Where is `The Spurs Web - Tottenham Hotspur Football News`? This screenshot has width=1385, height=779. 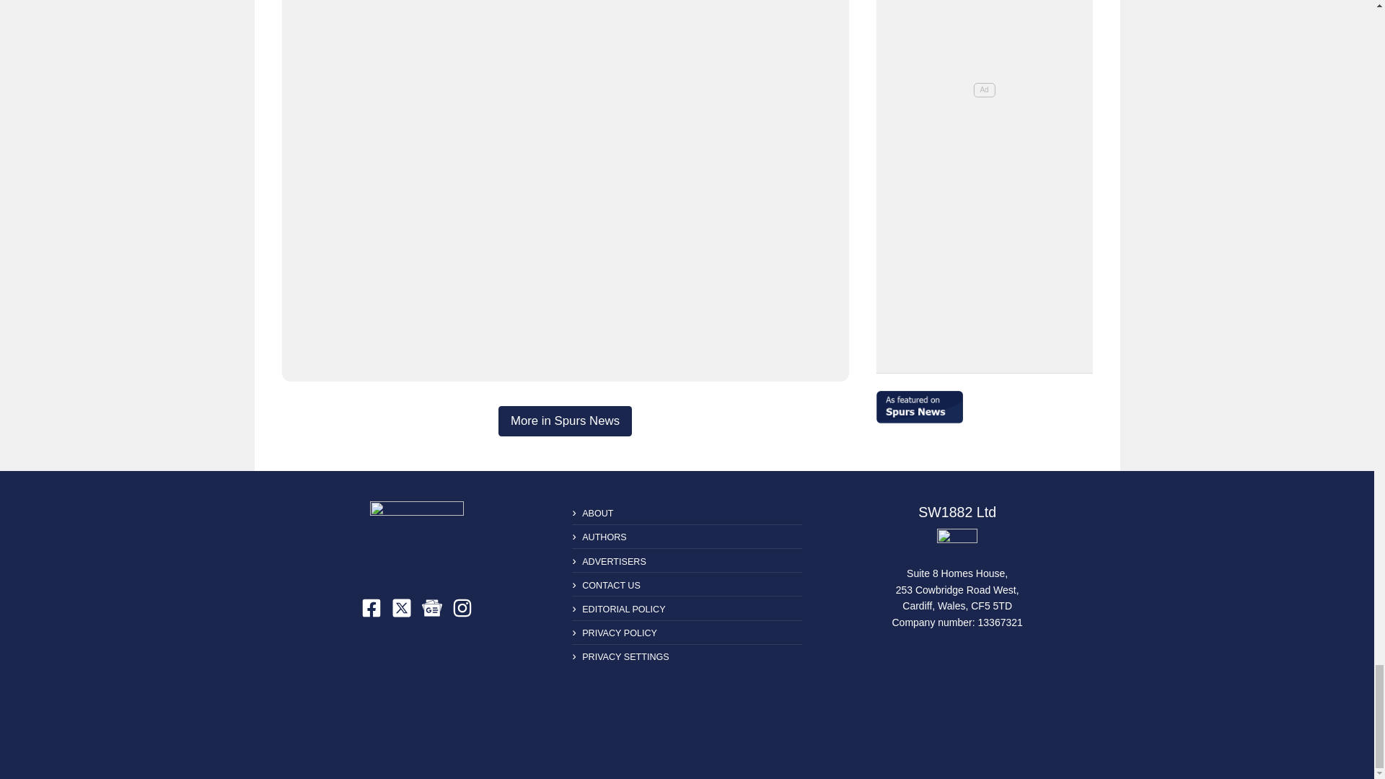 The Spurs Web - Tottenham Hotspur Football News is located at coordinates (417, 538).